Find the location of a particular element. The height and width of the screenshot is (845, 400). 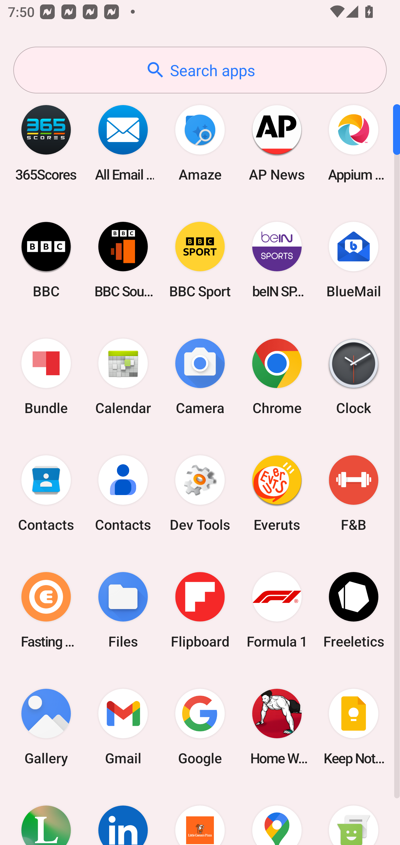

  Search apps is located at coordinates (200, 70).